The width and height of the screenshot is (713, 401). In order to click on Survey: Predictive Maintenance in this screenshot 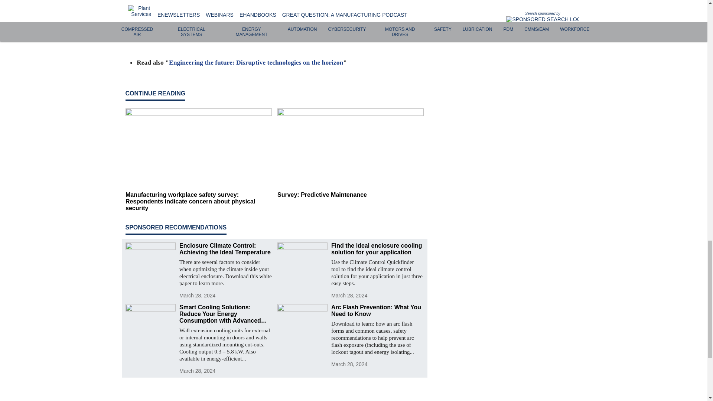, I will do `click(350, 195)`.